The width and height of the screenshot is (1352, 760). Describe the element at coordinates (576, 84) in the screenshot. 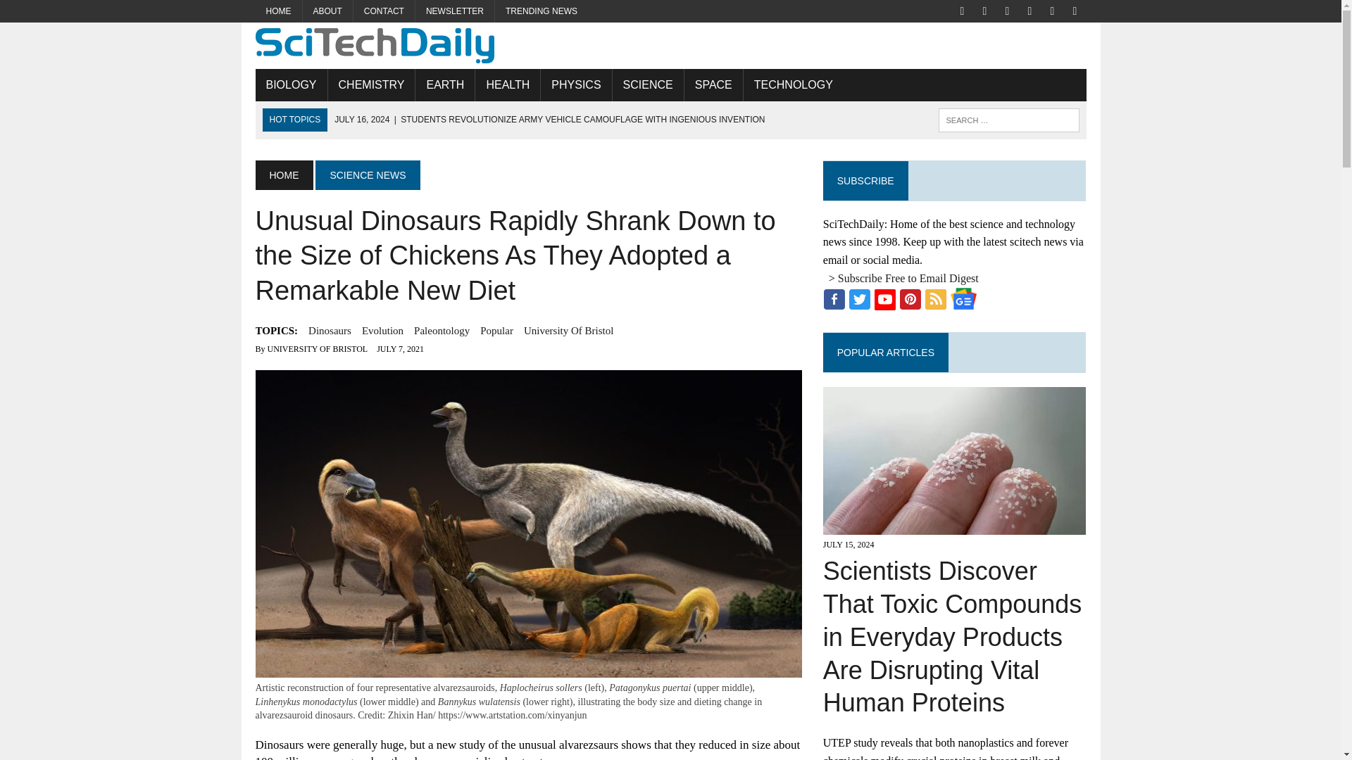

I see `PHYSICS` at that location.